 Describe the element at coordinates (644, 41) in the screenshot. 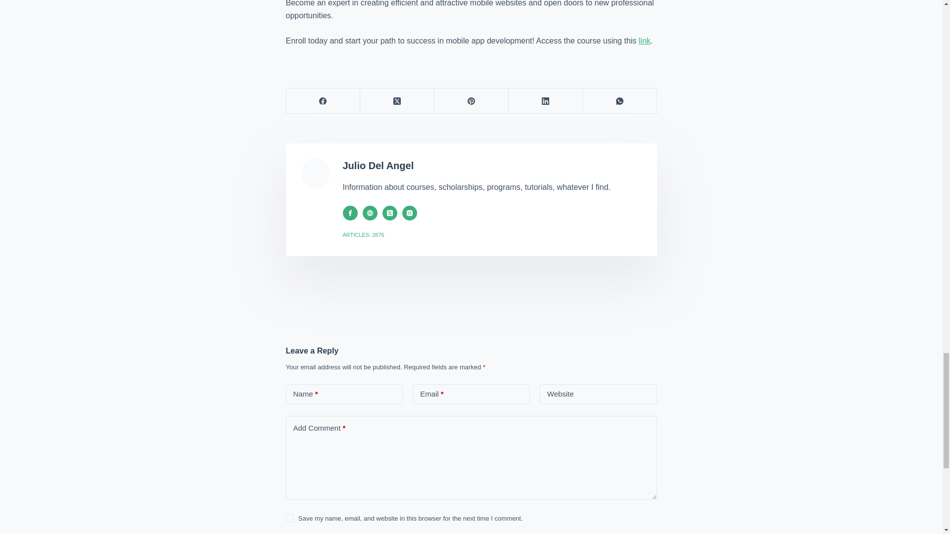

I see `link` at that location.